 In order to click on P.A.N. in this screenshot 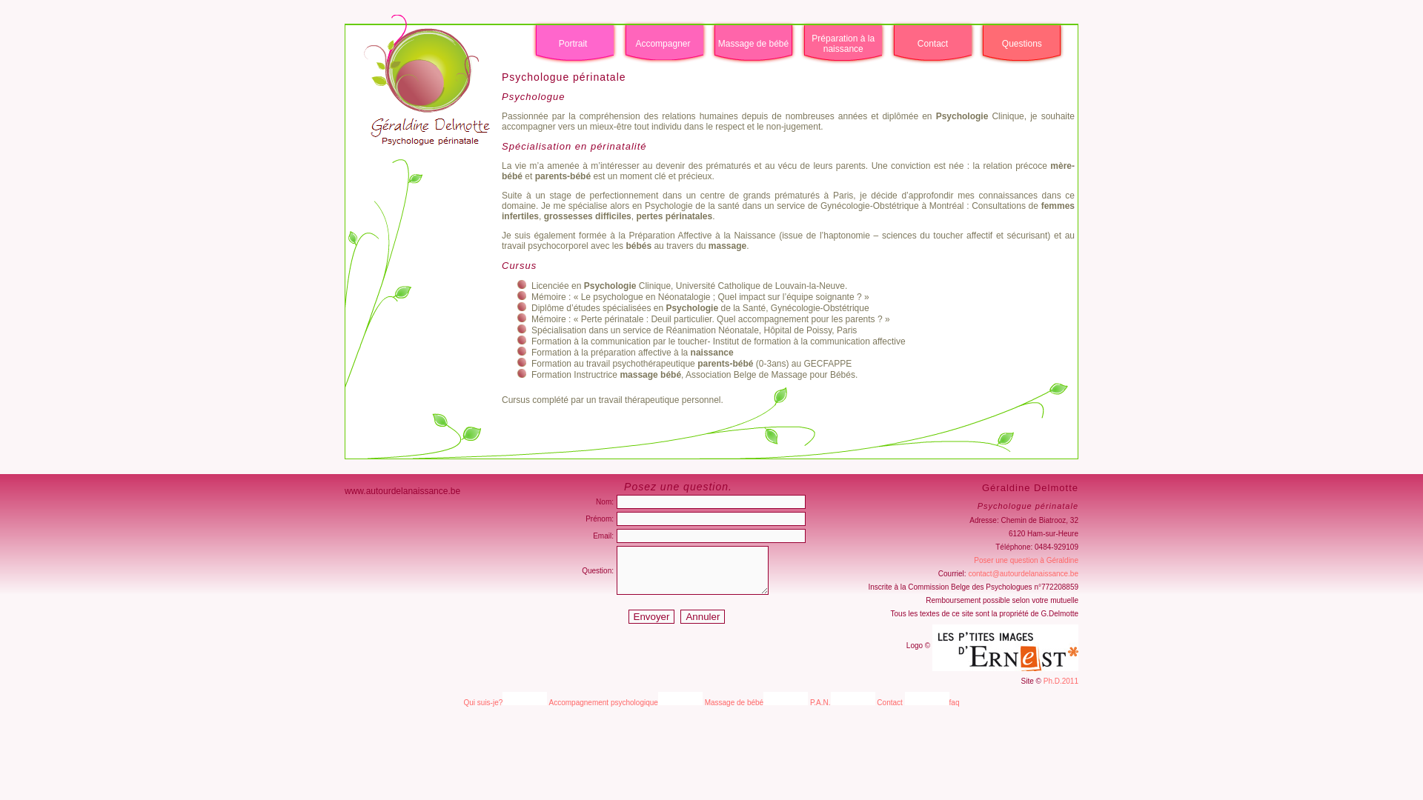, I will do `click(820, 702)`.